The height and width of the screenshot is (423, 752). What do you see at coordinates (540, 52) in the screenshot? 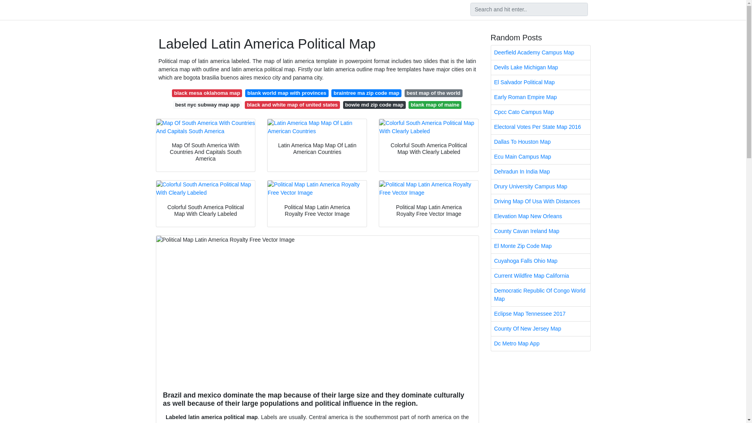
I see `Deerfield Academy Campus Map` at bounding box center [540, 52].